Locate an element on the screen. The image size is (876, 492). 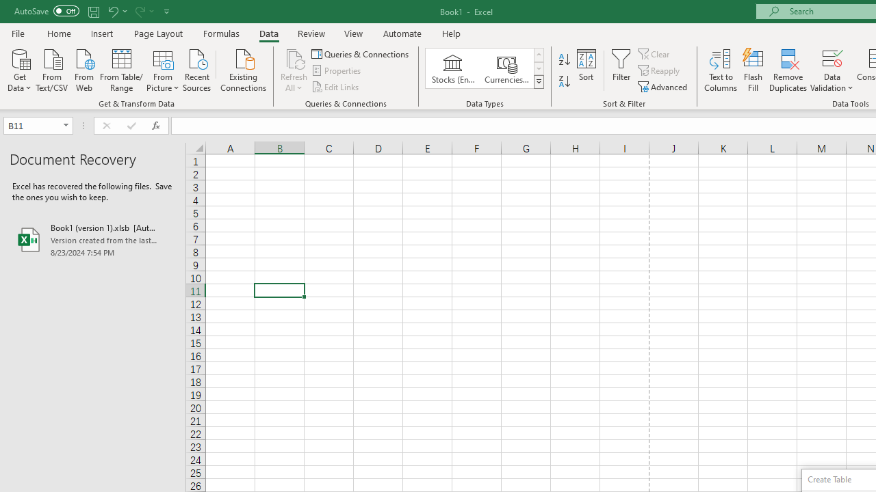
From Picture is located at coordinates (163, 69).